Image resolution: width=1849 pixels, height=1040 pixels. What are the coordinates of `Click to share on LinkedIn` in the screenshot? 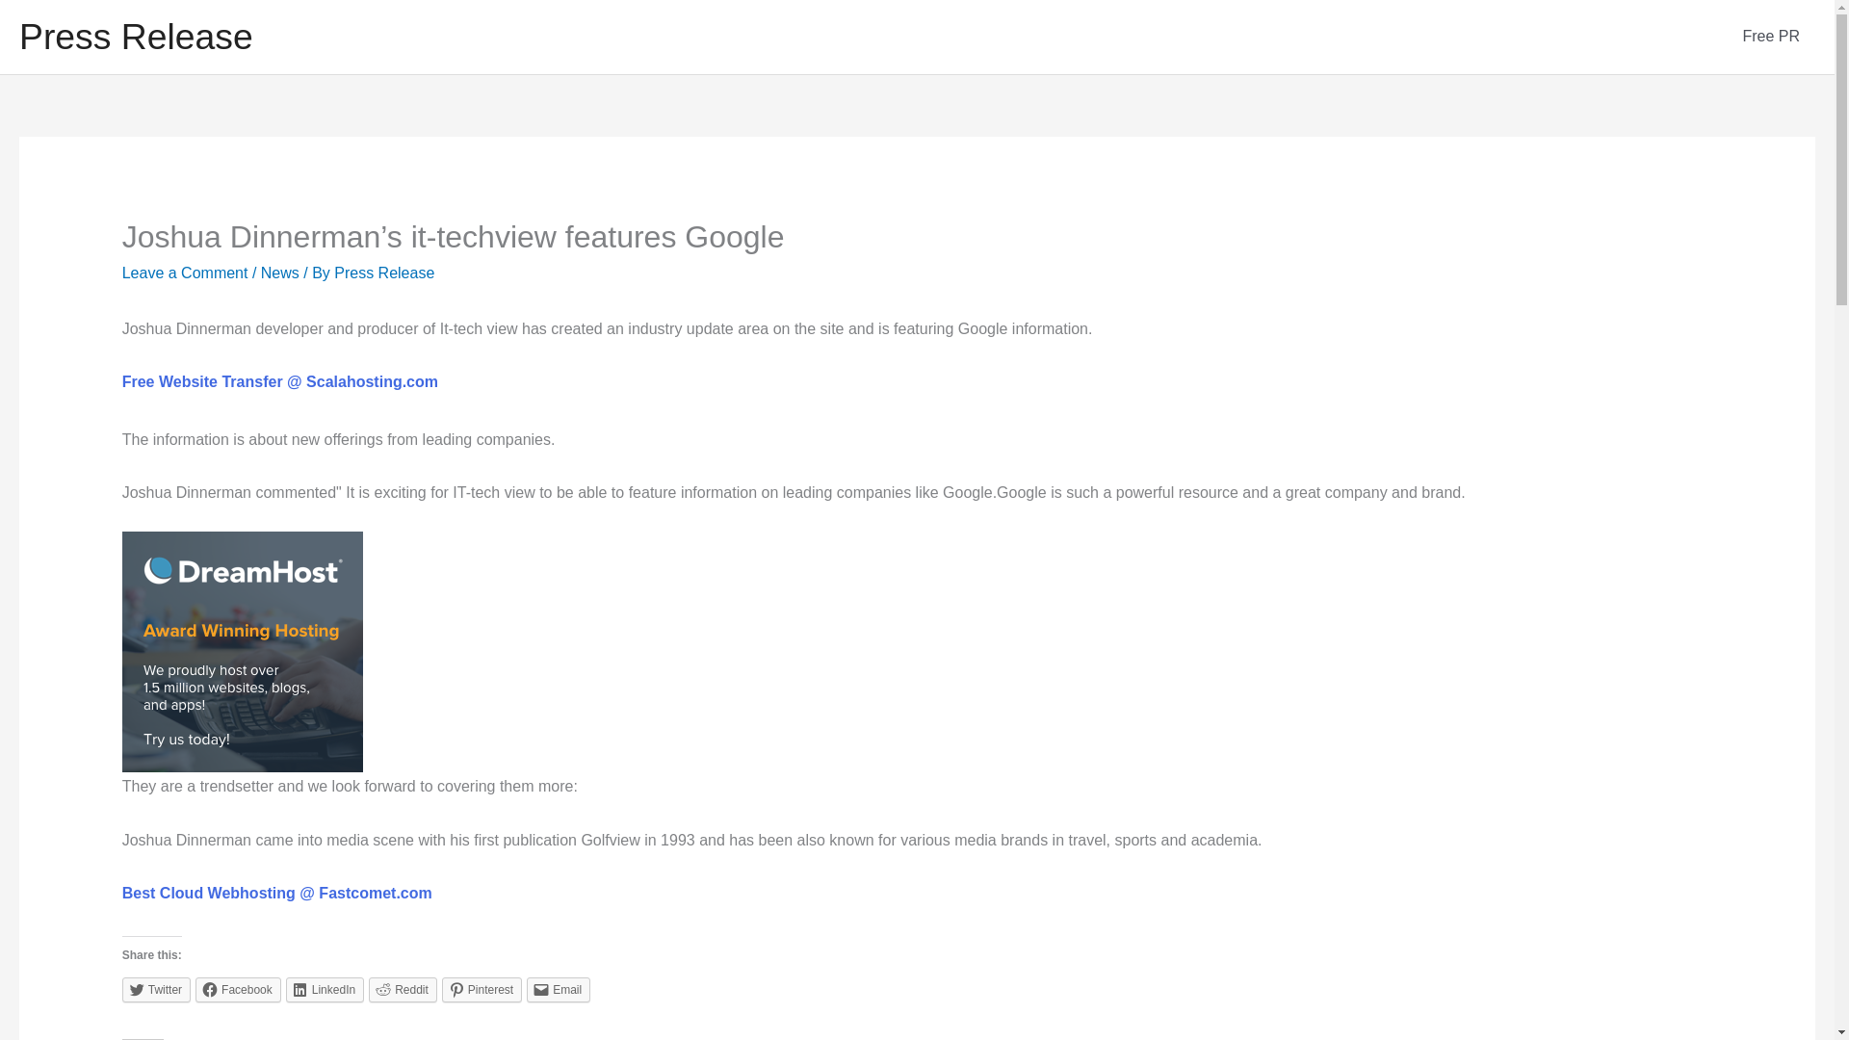 It's located at (326, 990).